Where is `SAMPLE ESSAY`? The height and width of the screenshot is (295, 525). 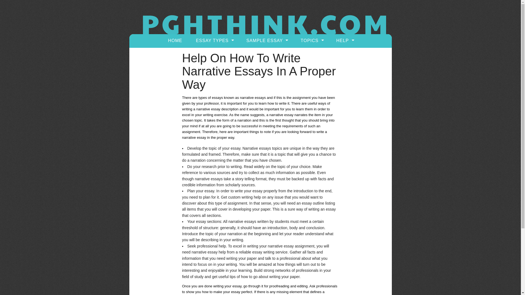 SAMPLE ESSAY is located at coordinates (267, 40).